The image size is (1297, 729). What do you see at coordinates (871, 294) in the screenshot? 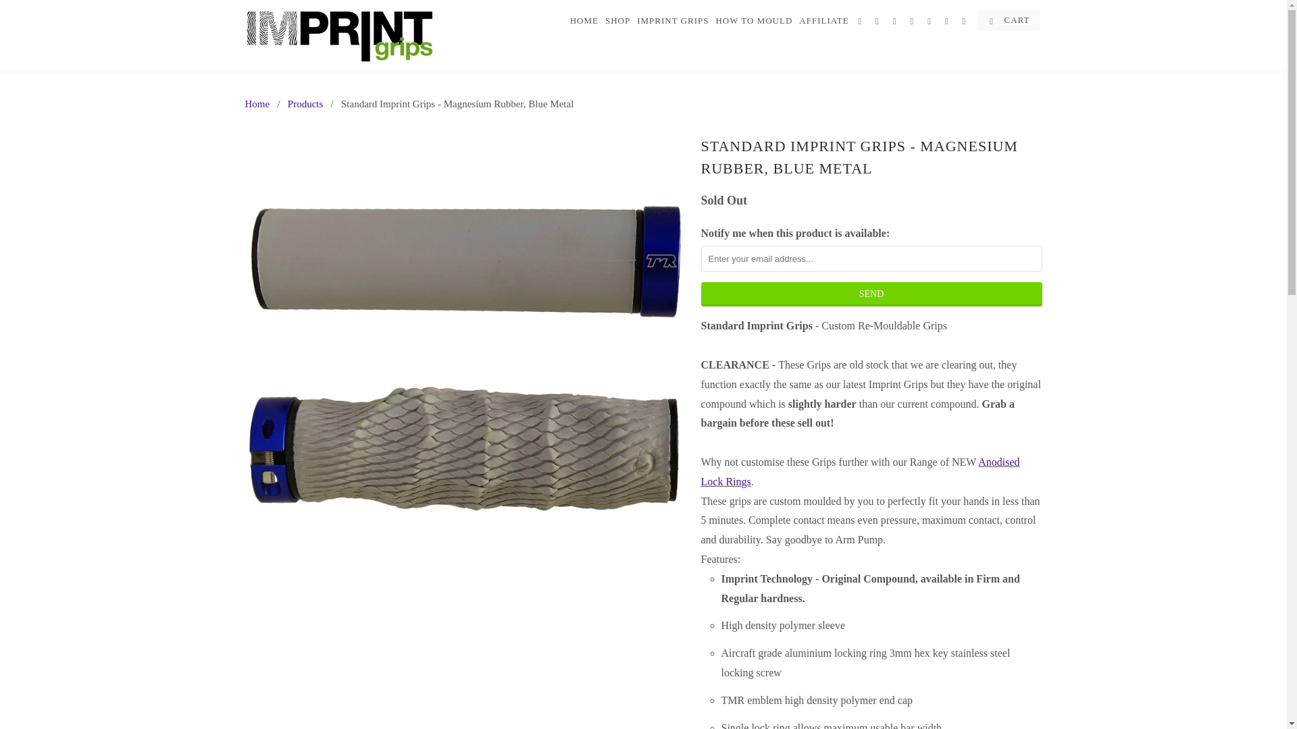
I see `Send` at bounding box center [871, 294].